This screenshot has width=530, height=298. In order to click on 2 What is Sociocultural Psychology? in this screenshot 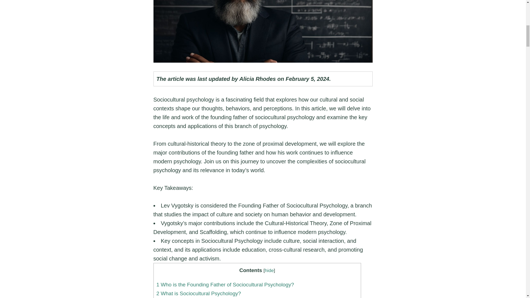, I will do `click(198, 293)`.